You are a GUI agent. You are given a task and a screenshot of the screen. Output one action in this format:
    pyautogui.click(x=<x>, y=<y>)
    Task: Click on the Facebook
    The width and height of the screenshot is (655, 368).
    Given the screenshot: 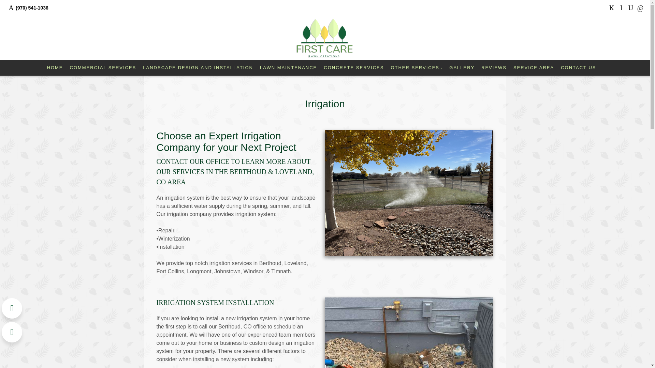 What is the action you would take?
    pyautogui.click(x=611, y=7)
    